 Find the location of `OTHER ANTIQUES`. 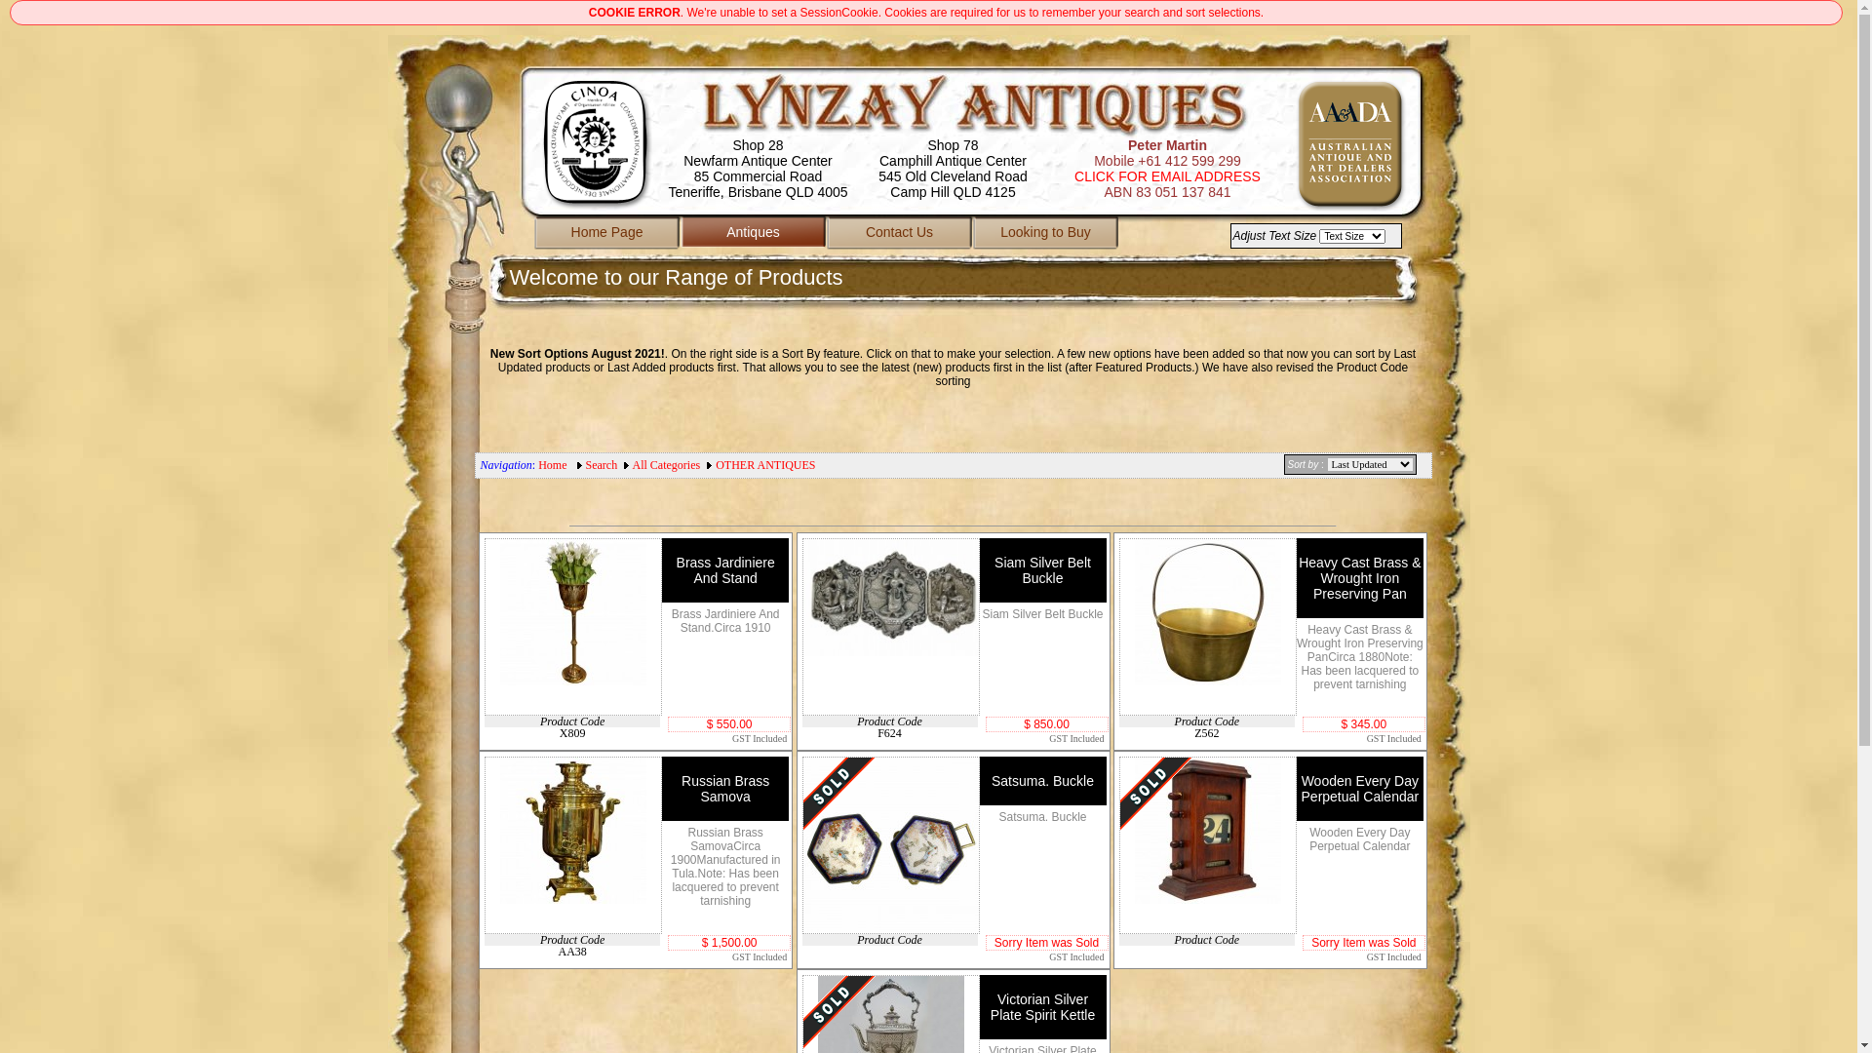

OTHER ANTIQUES is located at coordinates (765, 465).